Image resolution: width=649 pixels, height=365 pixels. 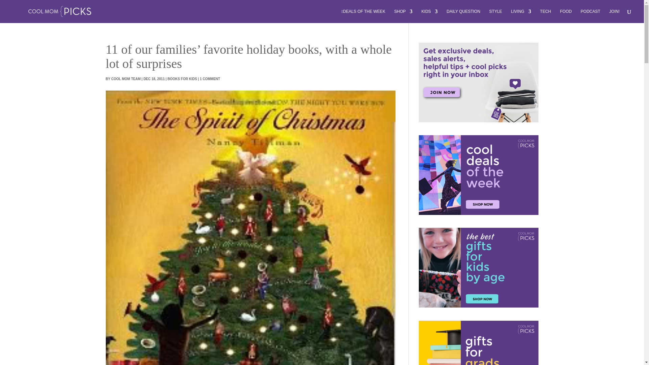 I want to click on STYLE, so click(x=496, y=16).